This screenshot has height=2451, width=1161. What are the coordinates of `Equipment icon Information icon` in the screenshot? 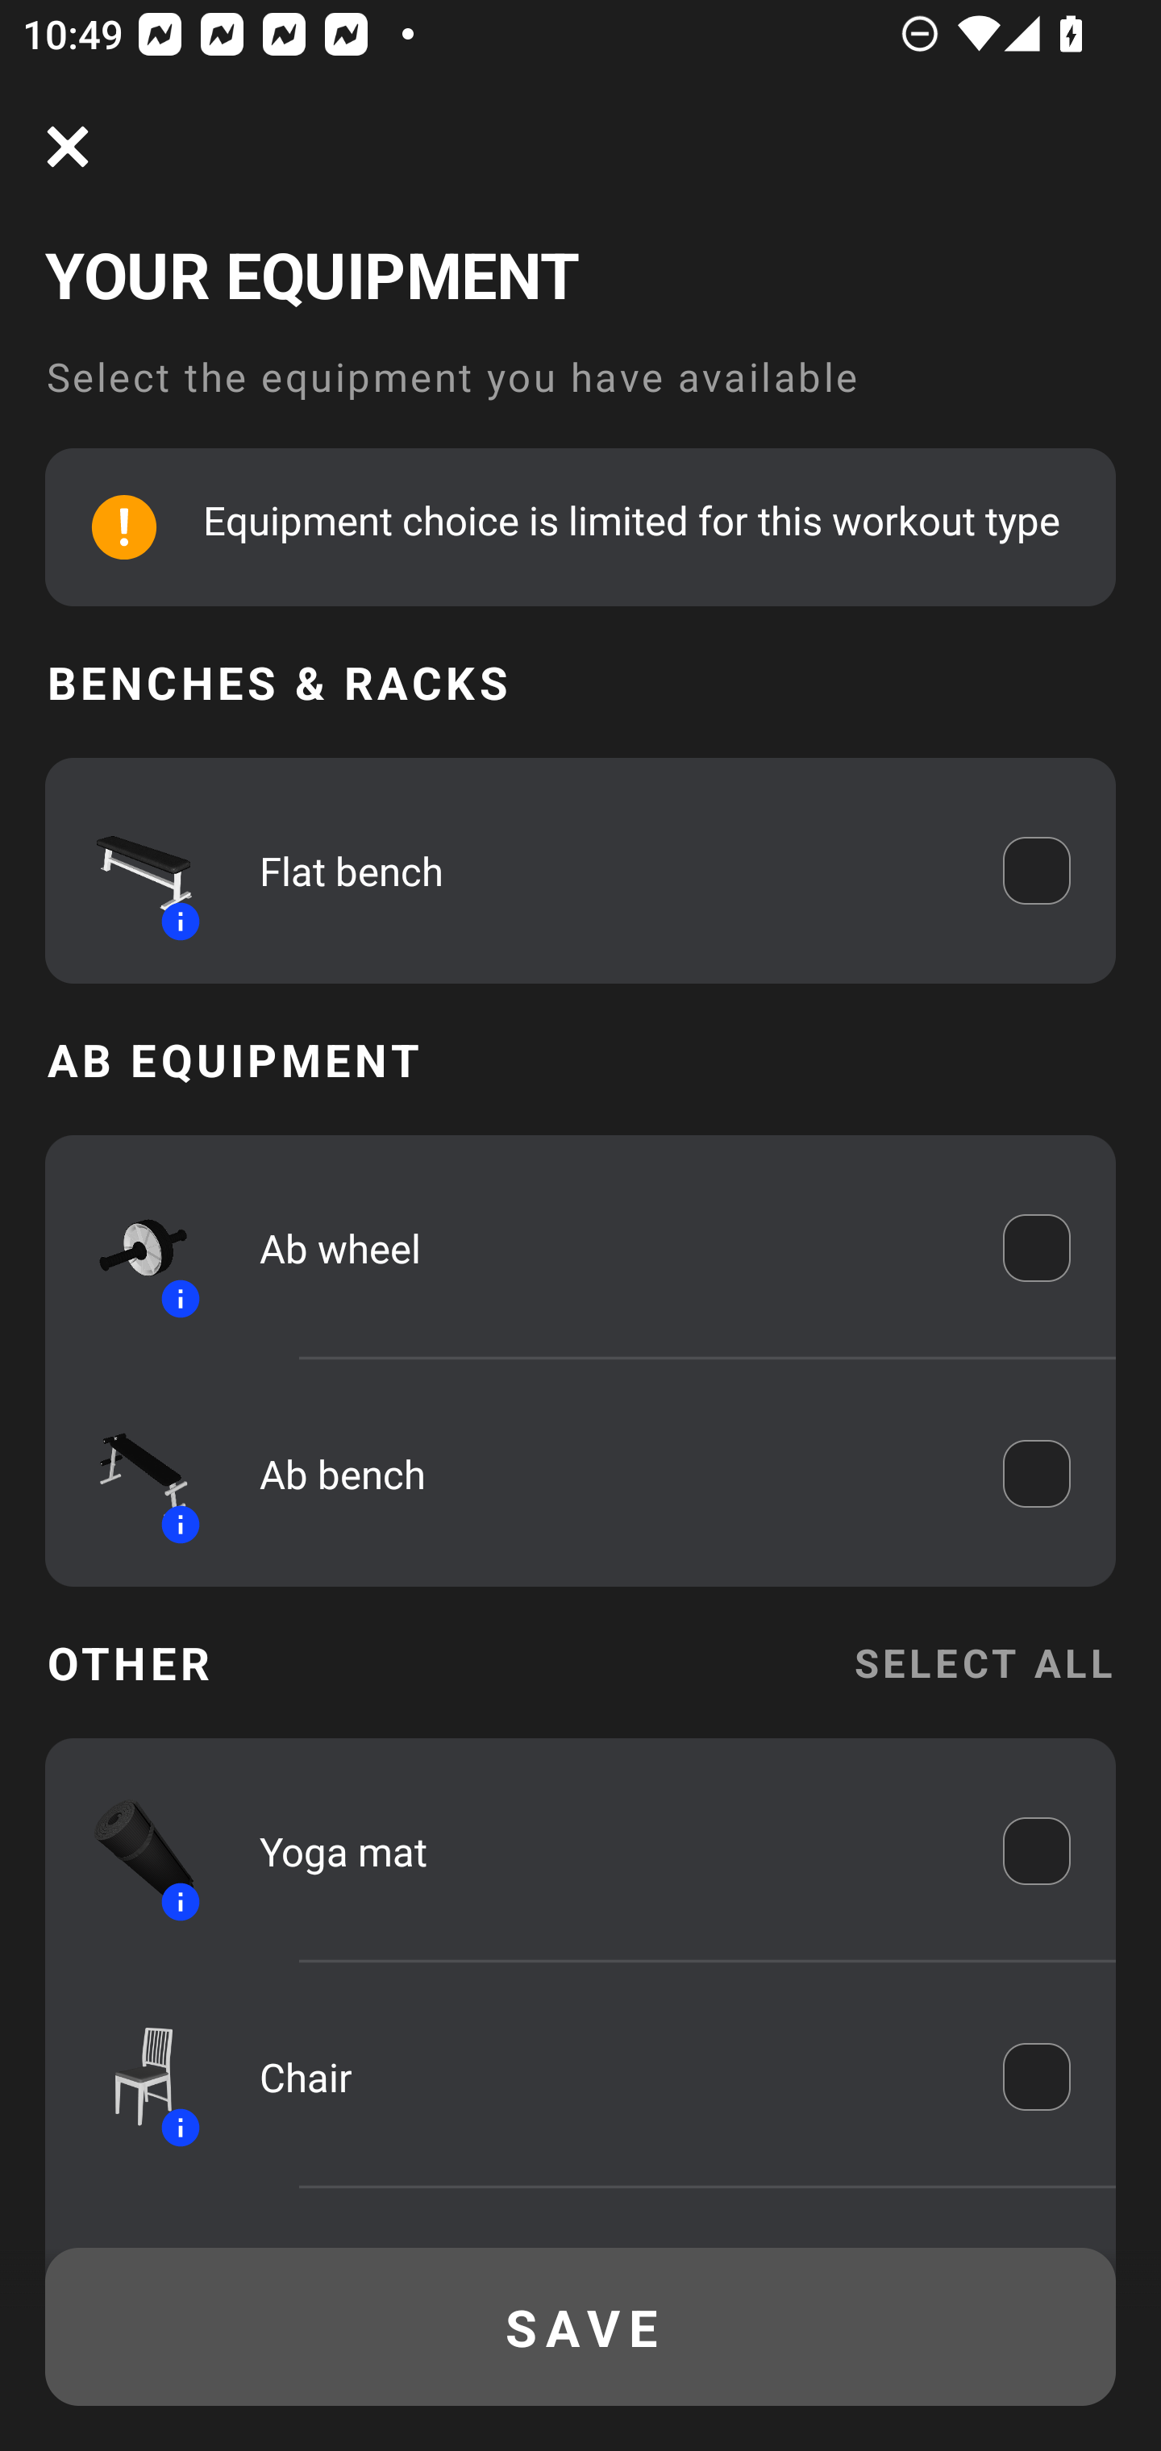 It's located at (130, 871).